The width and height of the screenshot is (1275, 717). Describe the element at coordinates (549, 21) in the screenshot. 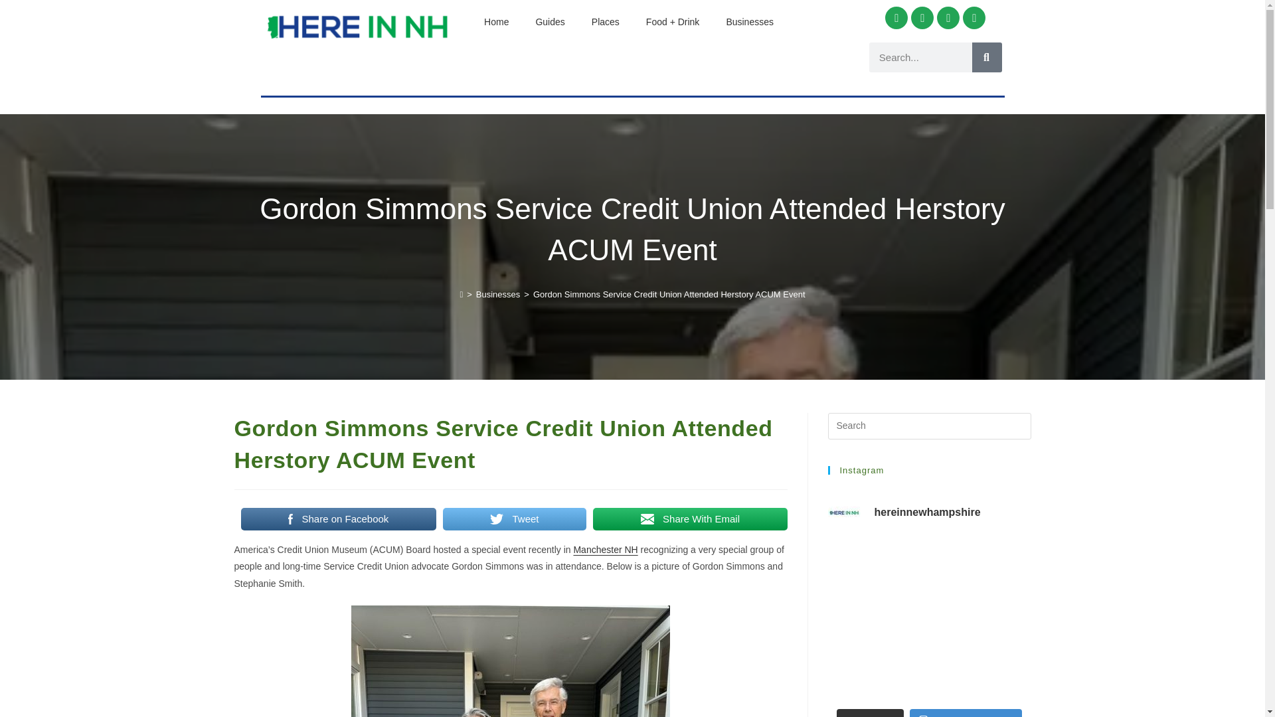

I see `Guides` at that location.